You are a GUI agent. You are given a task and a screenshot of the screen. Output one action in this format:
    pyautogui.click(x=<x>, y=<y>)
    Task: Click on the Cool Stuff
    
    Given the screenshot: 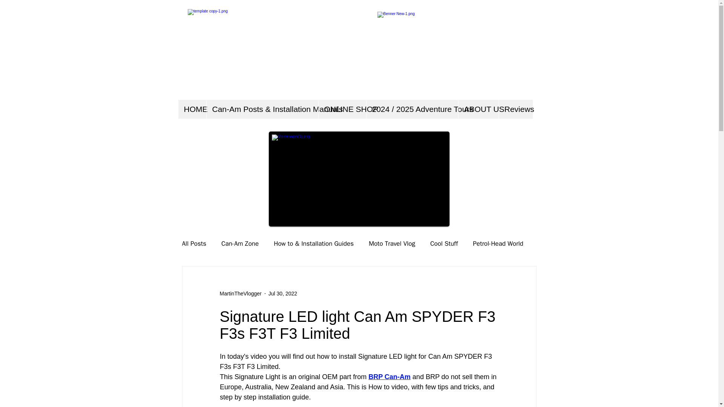 What is the action you would take?
    pyautogui.click(x=443, y=243)
    